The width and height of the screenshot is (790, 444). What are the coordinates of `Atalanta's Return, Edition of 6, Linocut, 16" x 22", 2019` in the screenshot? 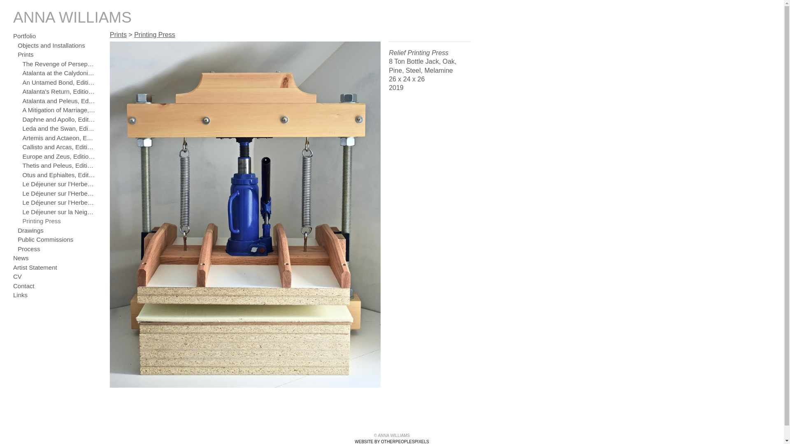 It's located at (59, 92).